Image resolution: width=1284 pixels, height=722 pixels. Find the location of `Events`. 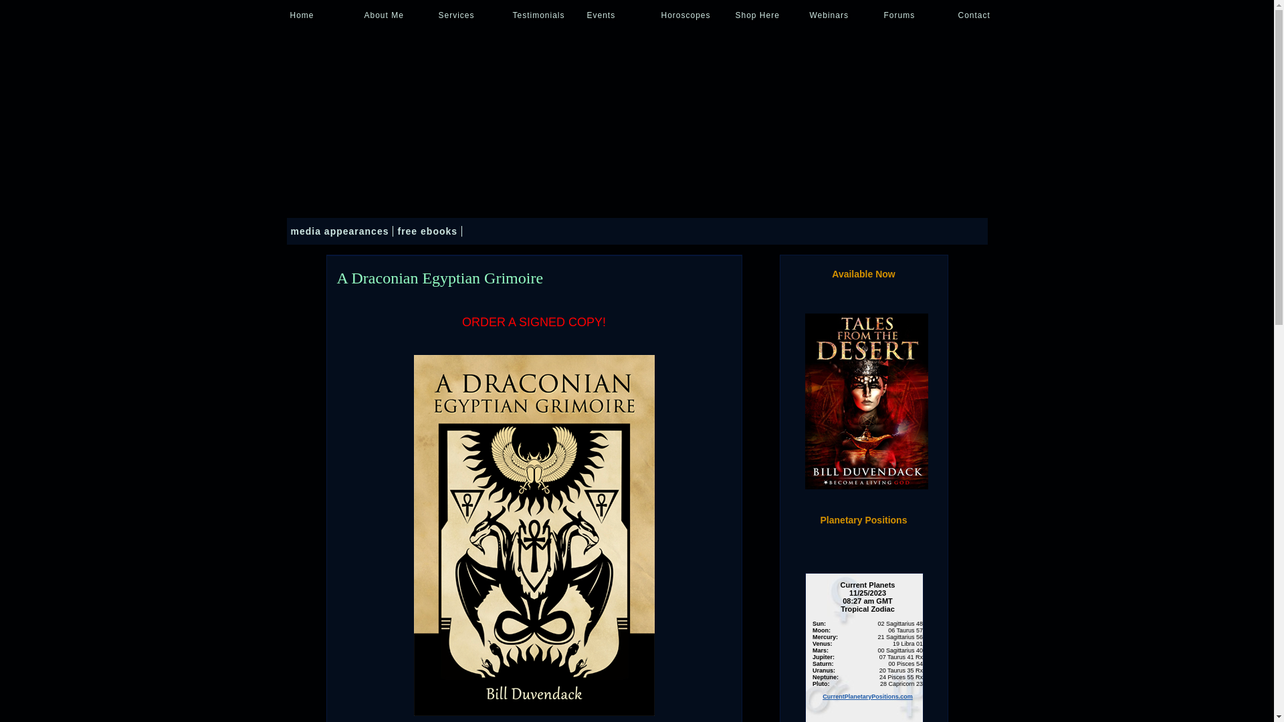

Events is located at coordinates (621, 10).